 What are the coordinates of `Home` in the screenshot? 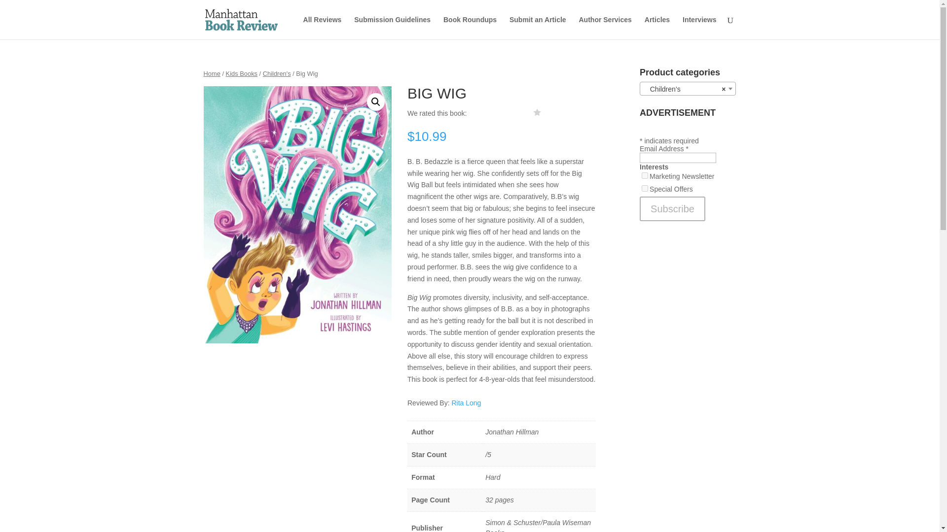 It's located at (211, 73).